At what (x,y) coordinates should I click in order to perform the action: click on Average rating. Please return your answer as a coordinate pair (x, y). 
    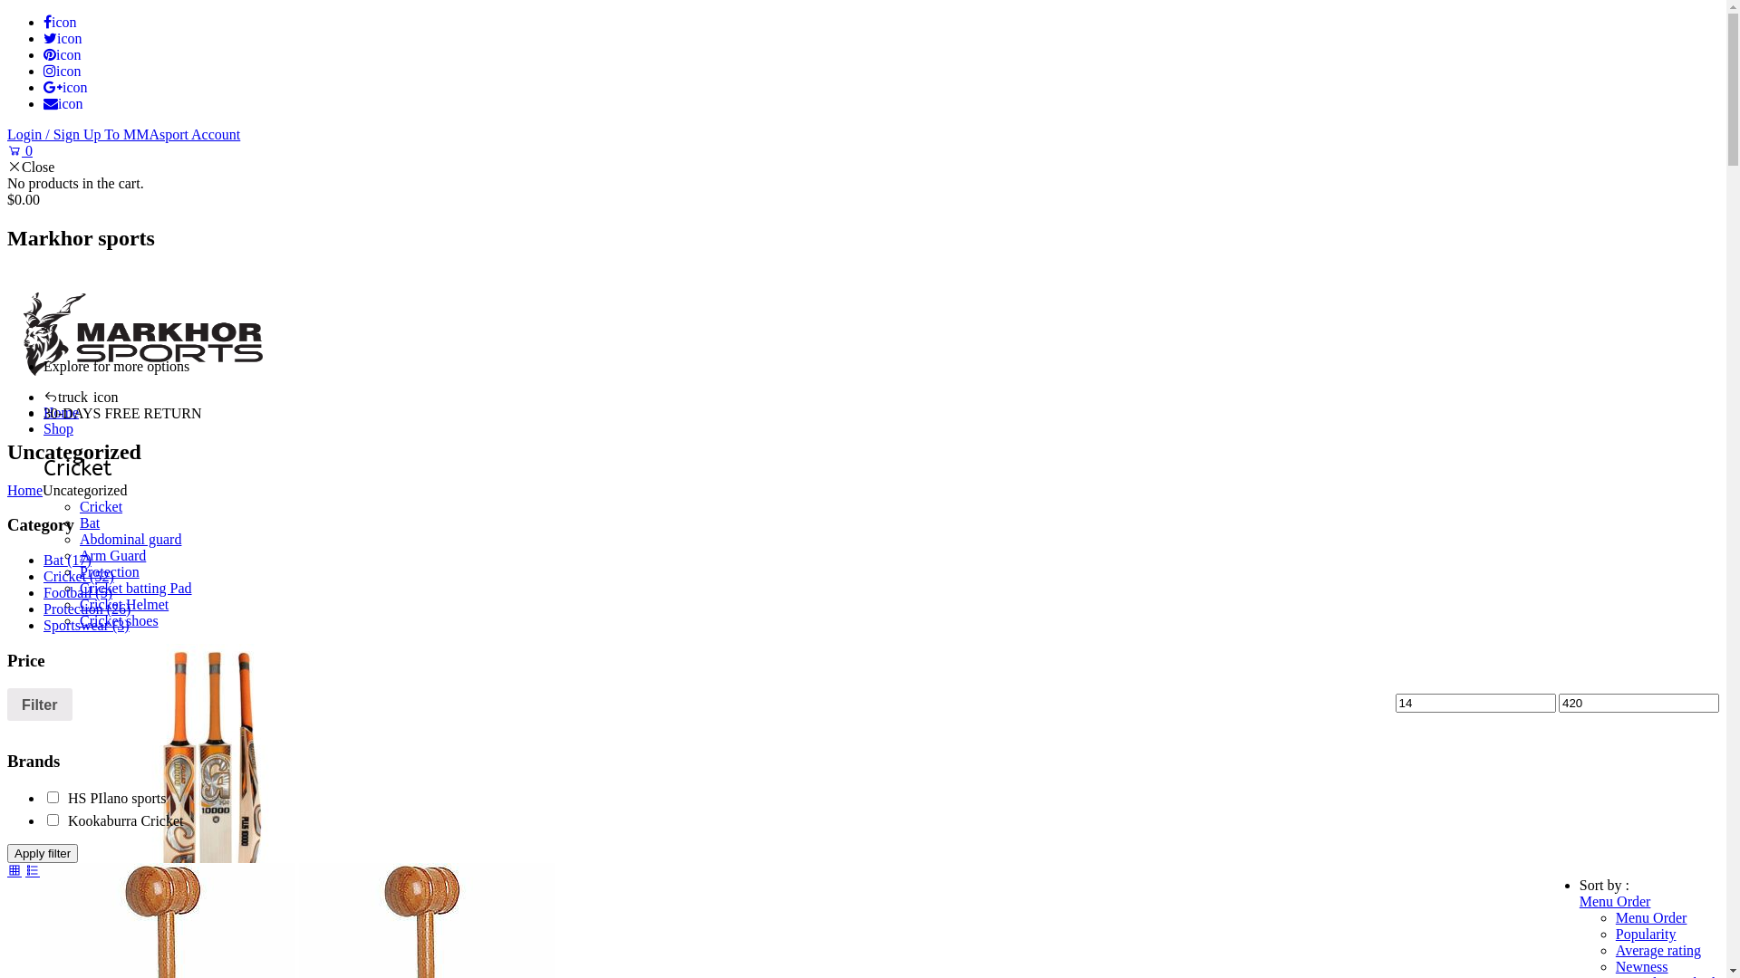
    Looking at the image, I should click on (1658, 951).